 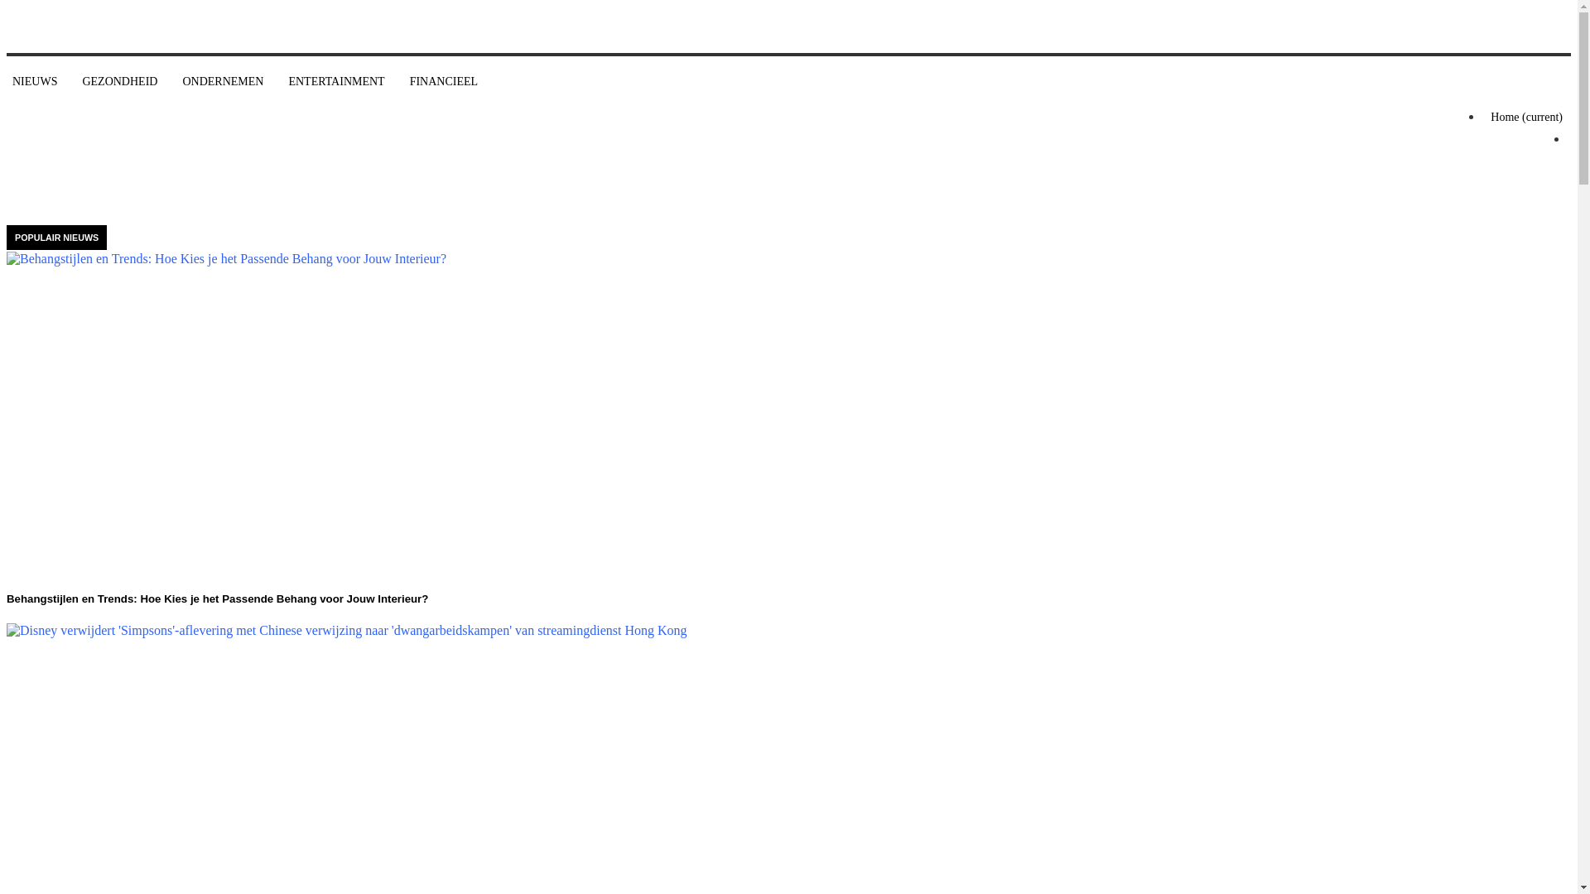 I want to click on ENTERTAINMENT, so click(x=336, y=82).